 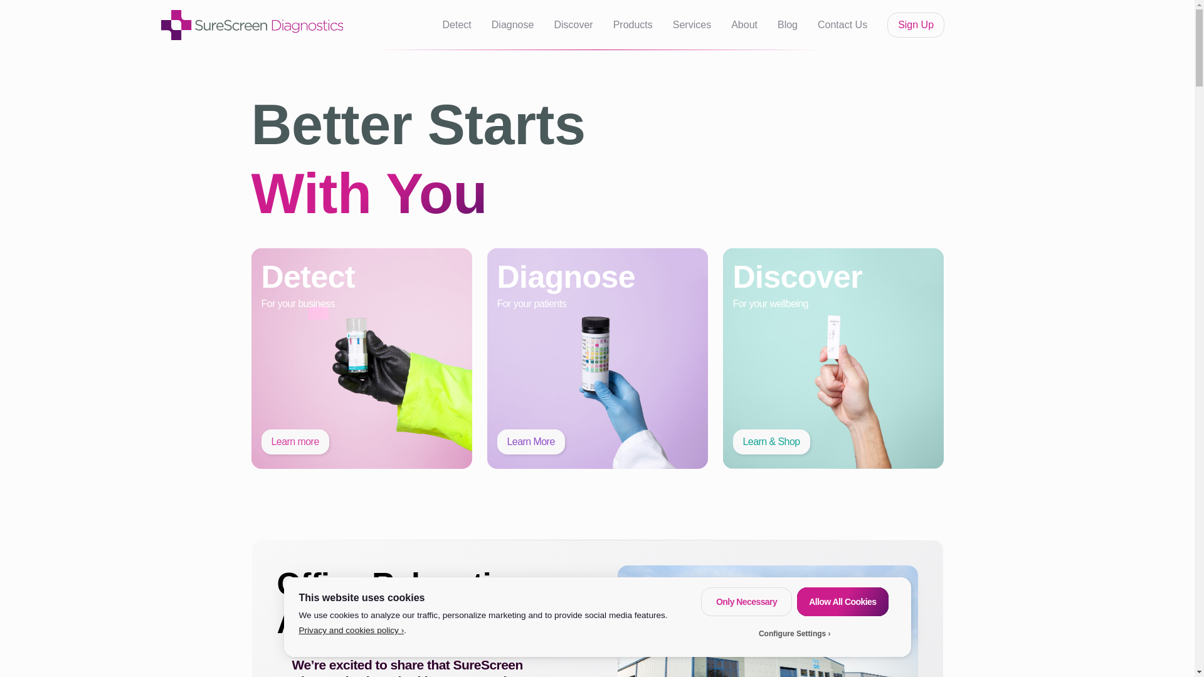 I want to click on Diagnose, so click(x=513, y=25).